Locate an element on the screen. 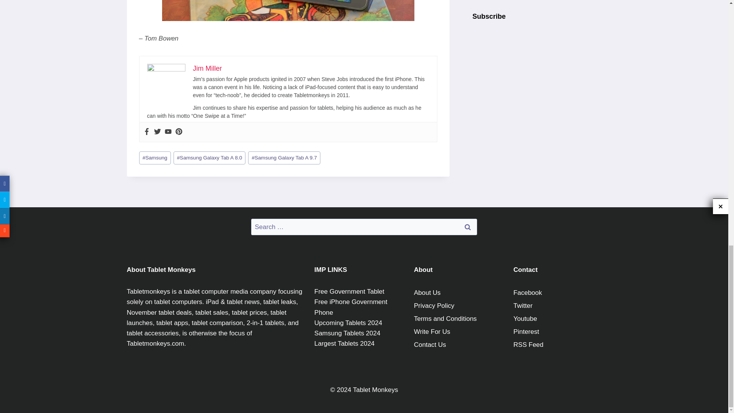  Samsung Galaxy Tab A 9.7 is located at coordinates (284, 158).